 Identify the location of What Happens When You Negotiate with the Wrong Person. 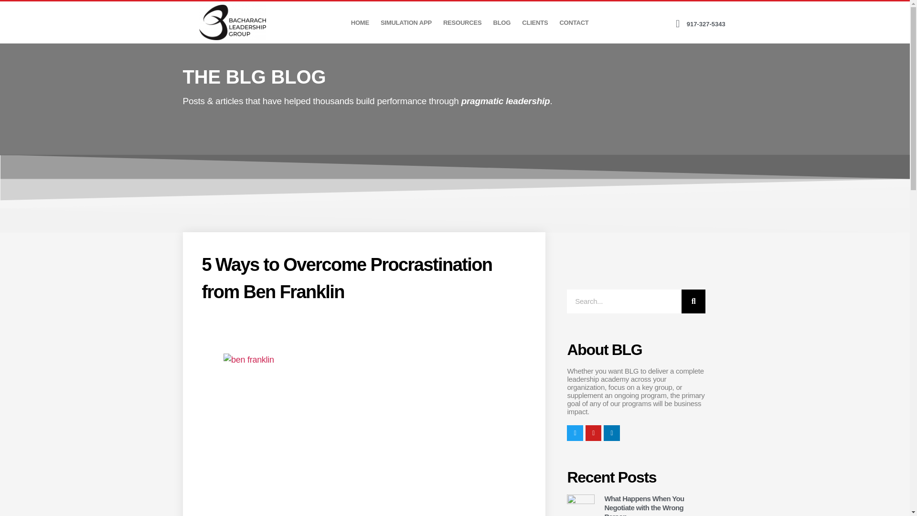
(644, 505).